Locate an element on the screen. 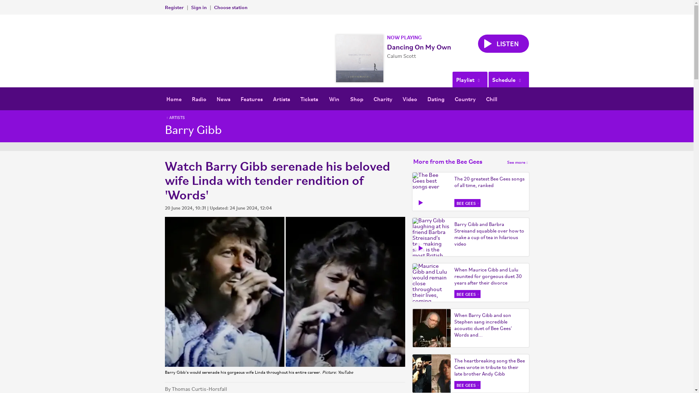 This screenshot has height=393, width=699. Home is located at coordinates (173, 99).